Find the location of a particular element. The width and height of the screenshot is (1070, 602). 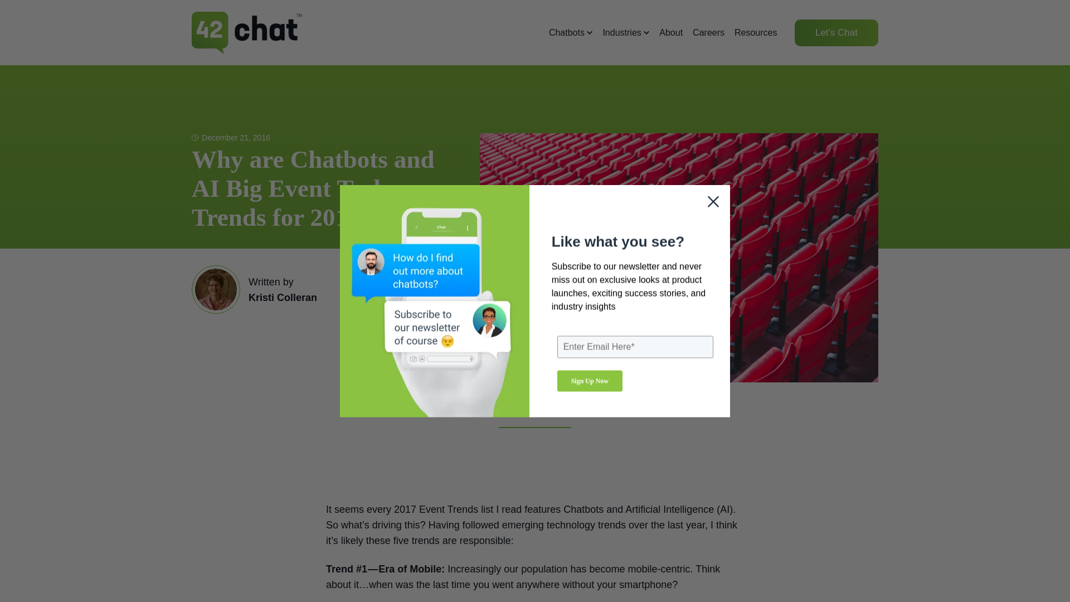

Industries is located at coordinates (625, 32).